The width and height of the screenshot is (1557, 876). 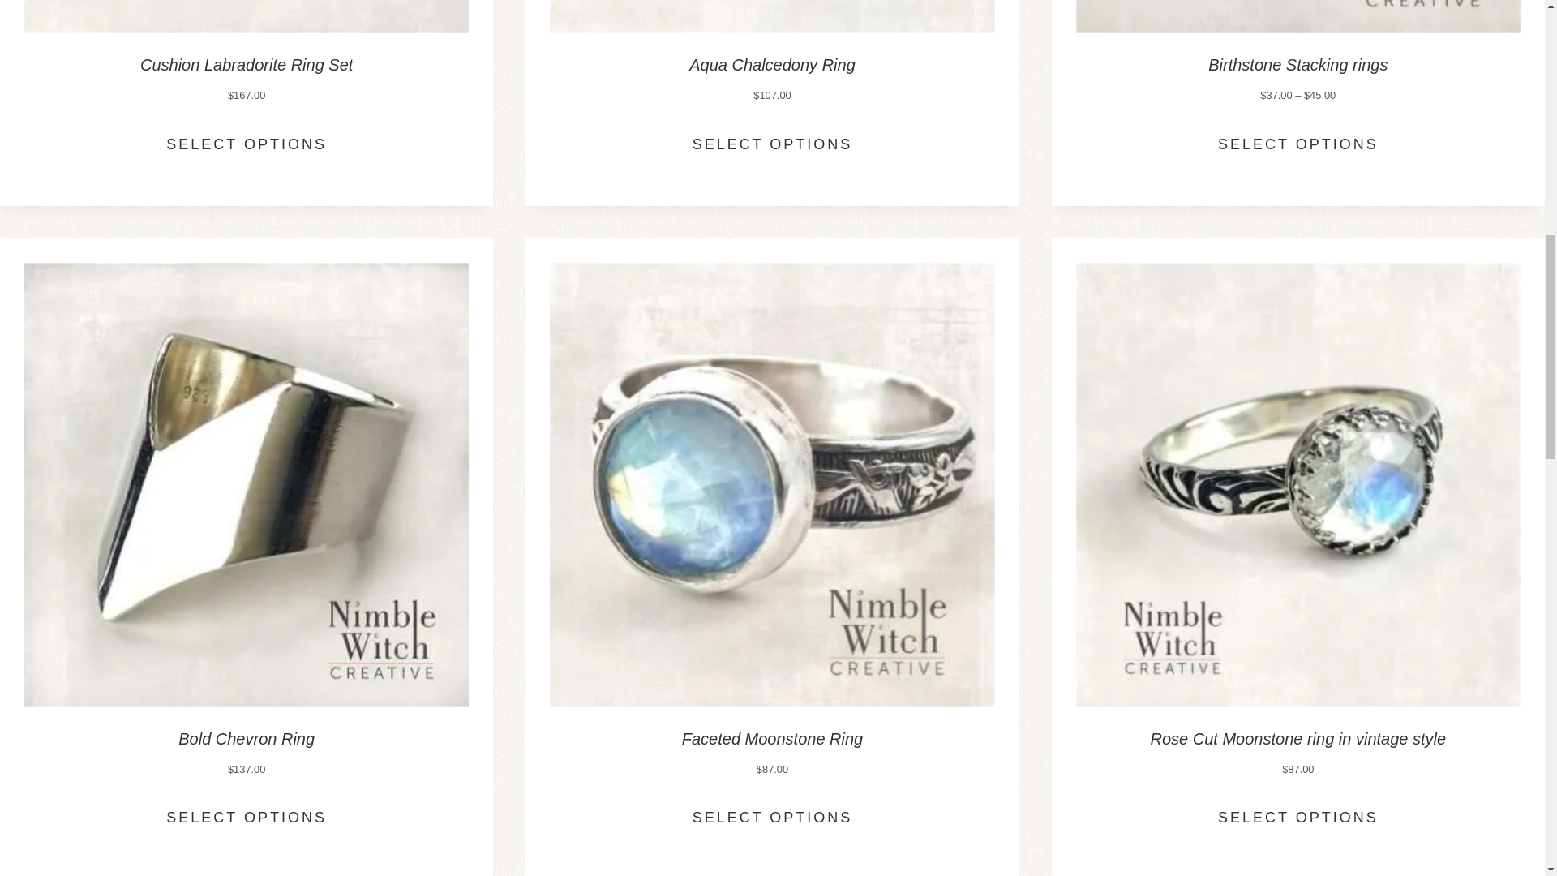 What do you see at coordinates (772, 738) in the screenshot?
I see `Faceted Moonstone Ring` at bounding box center [772, 738].